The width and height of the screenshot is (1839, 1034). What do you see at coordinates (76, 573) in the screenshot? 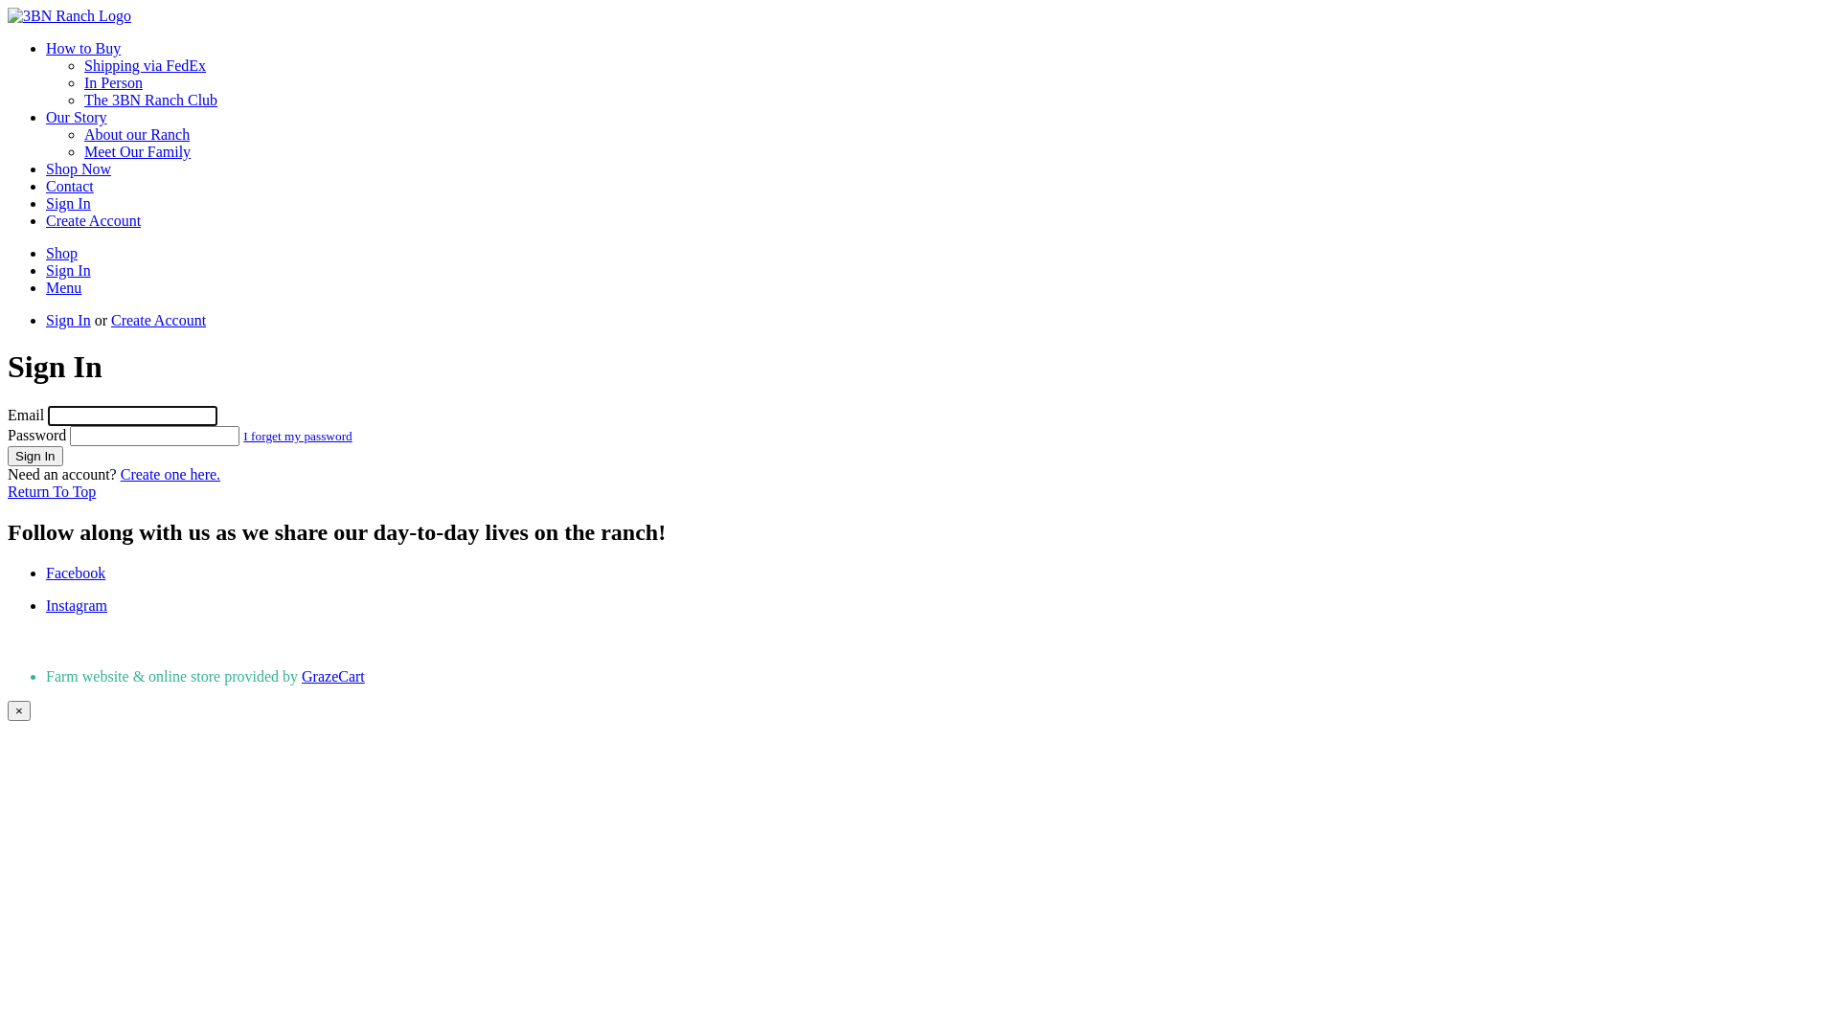
I see `Facebook` at bounding box center [76, 573].